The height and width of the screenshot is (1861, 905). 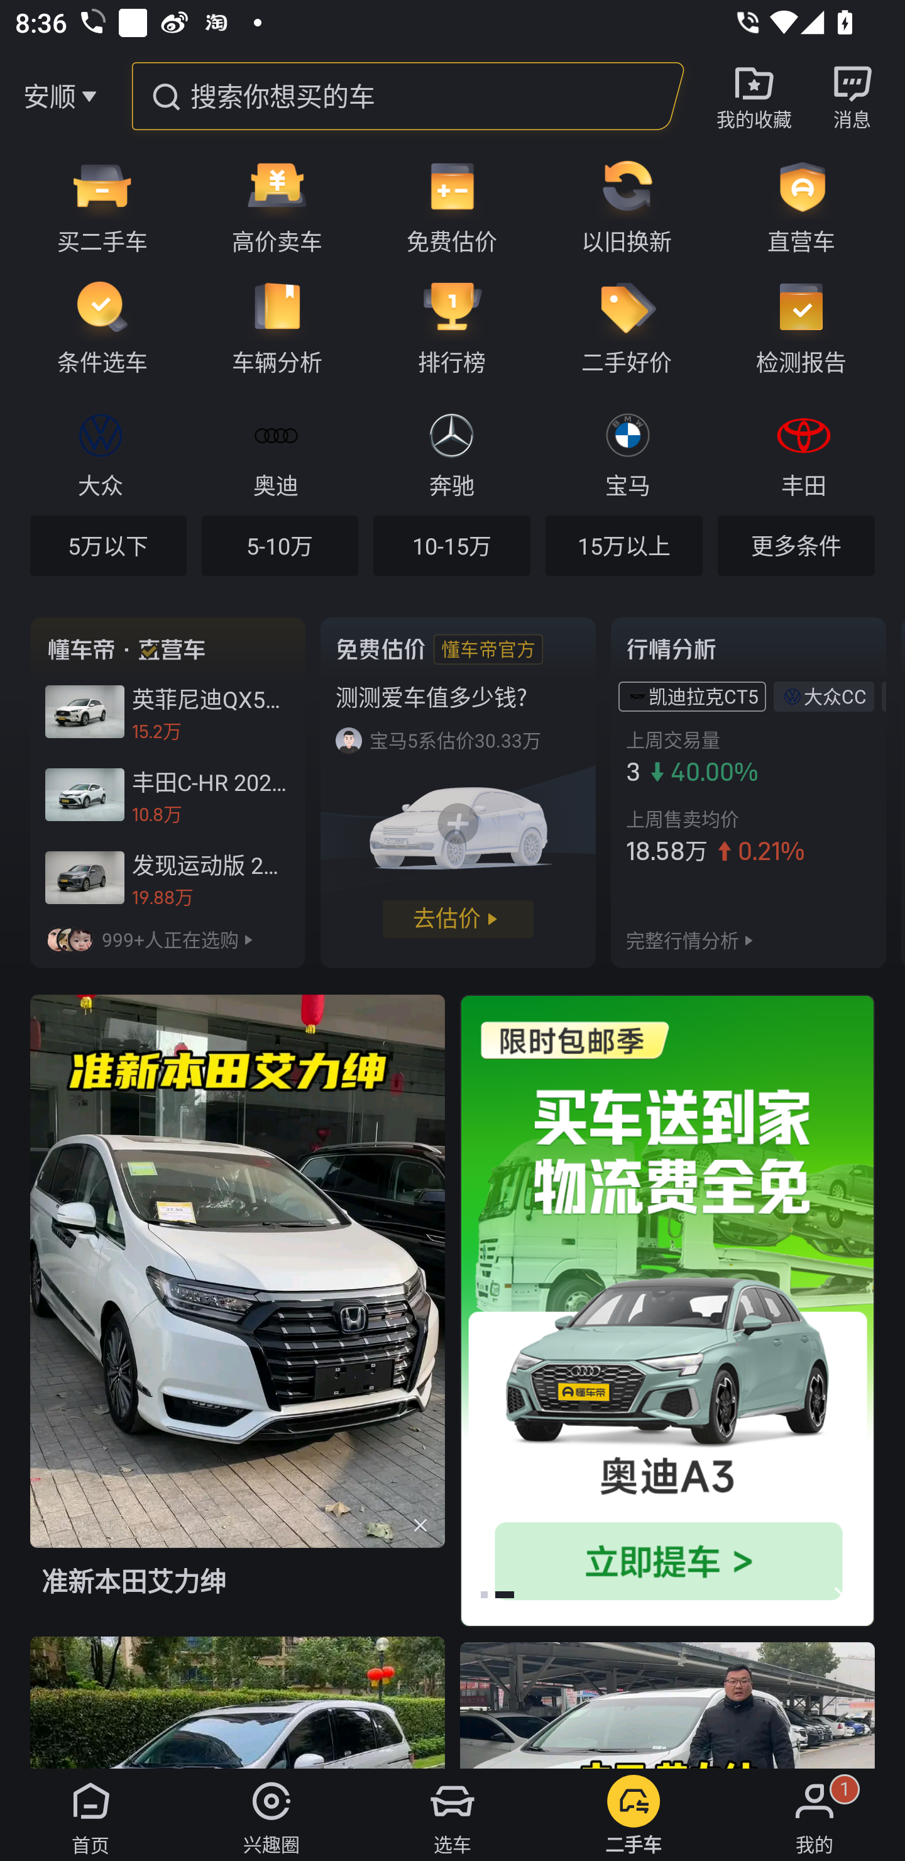 What do you see at coordinates (168, 877) in the screenshot?
I see `发现运动版 2021款 249PS R-Dynamic S 性能版 5座 19.88万` at bounding box center [168, 877].